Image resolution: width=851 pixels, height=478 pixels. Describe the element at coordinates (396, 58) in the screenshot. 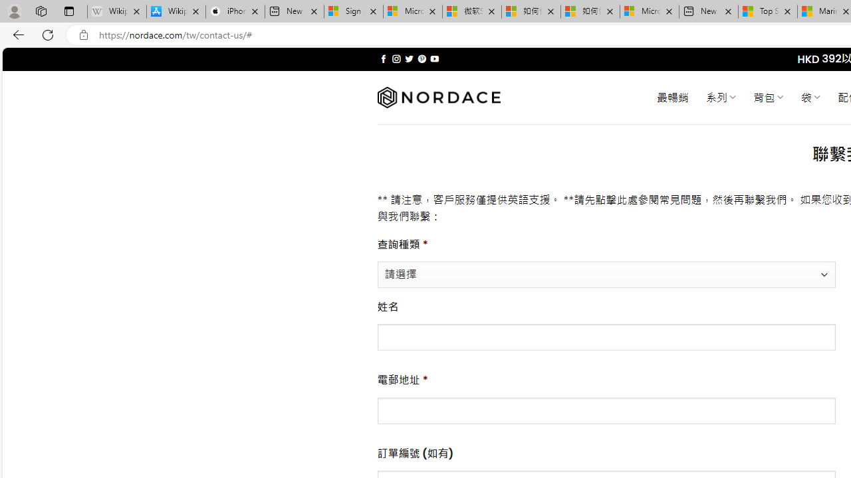

I see `Follow on Instagram` at that location.